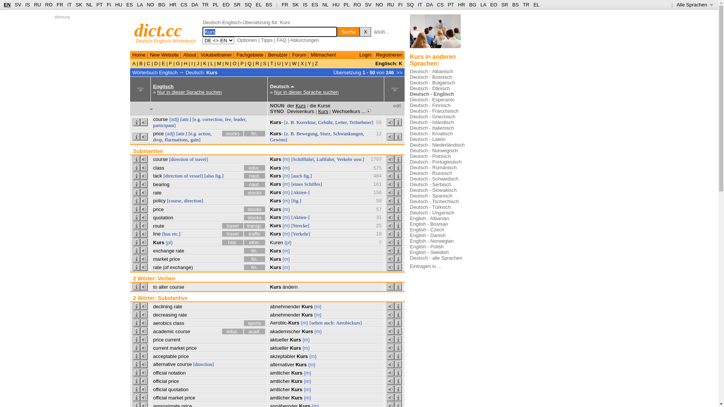 The width and height of the screenshot is (724, 407). What do you see at coordinates (164, 332) in the screenshot?
I see `academic` at bounding box center [164, 332].